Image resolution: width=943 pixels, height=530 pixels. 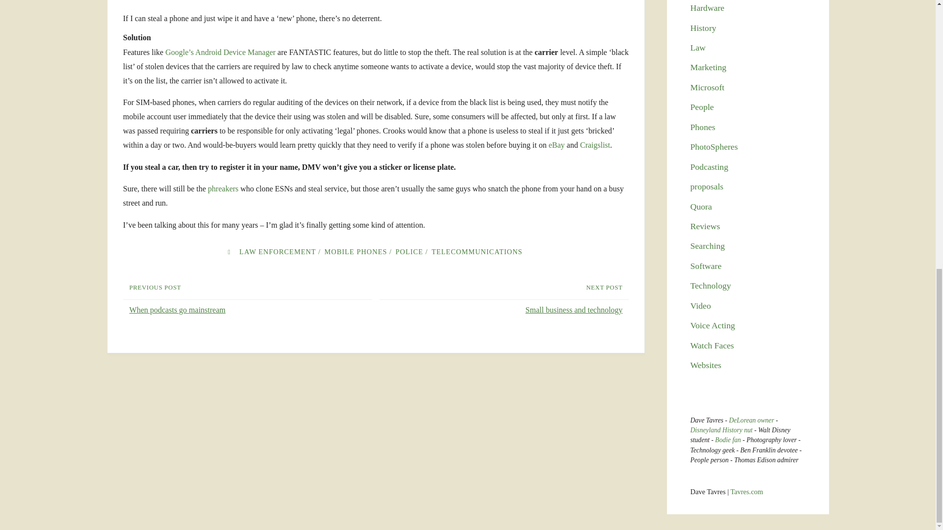 What do you see at coordinates (702, 107) in the screenshot?
I see `People` at bounding box center [702, 107].